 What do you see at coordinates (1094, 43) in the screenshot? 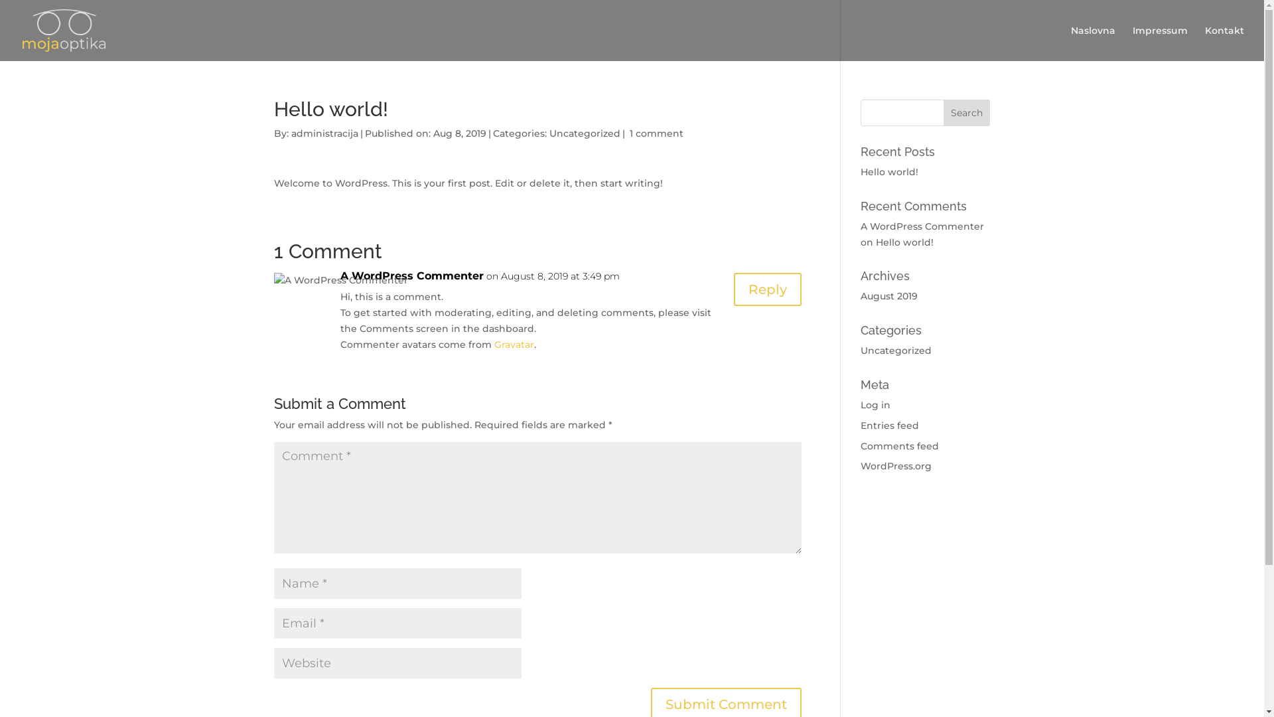
I see `Naslovna` at bounding box center [1094, 43].